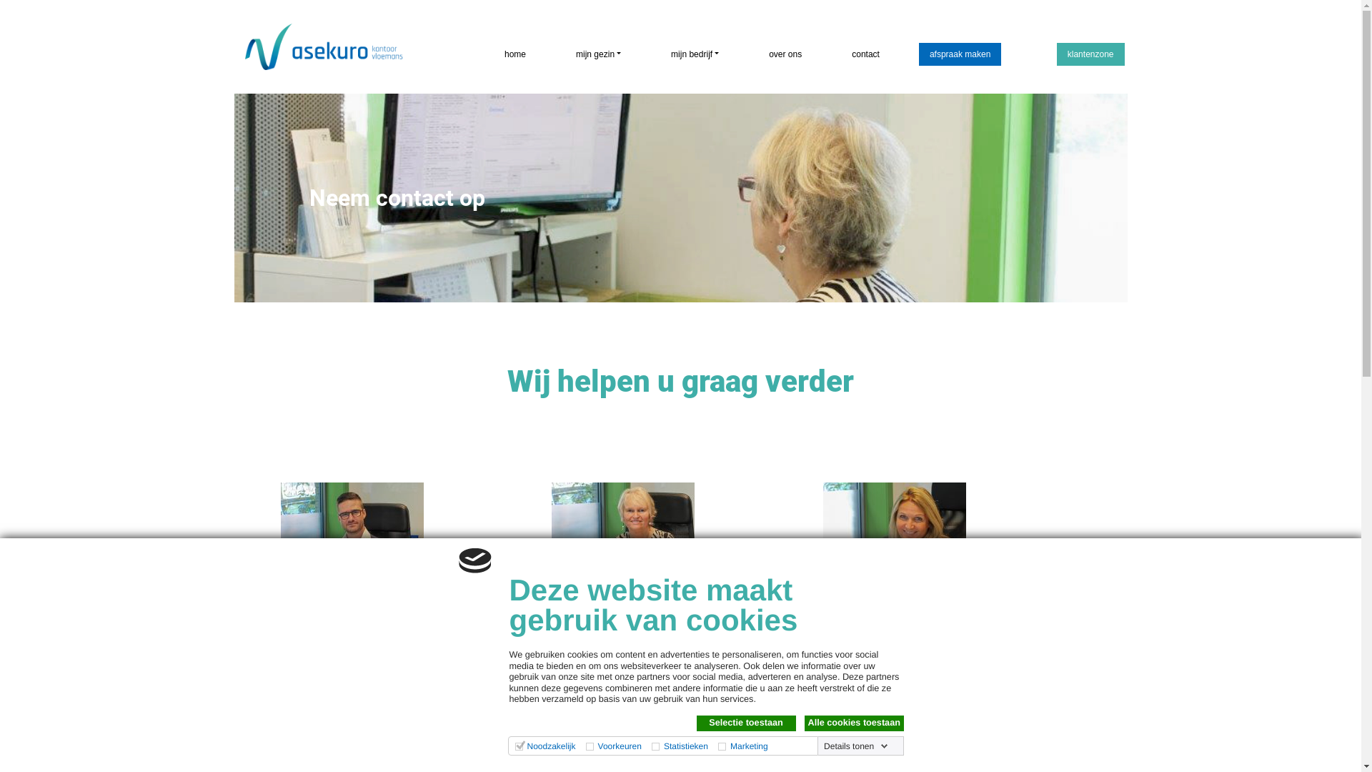  Describe the element at coordinates (623, 554) in the screenshot. I see `FINTRO HR-36` at that location.